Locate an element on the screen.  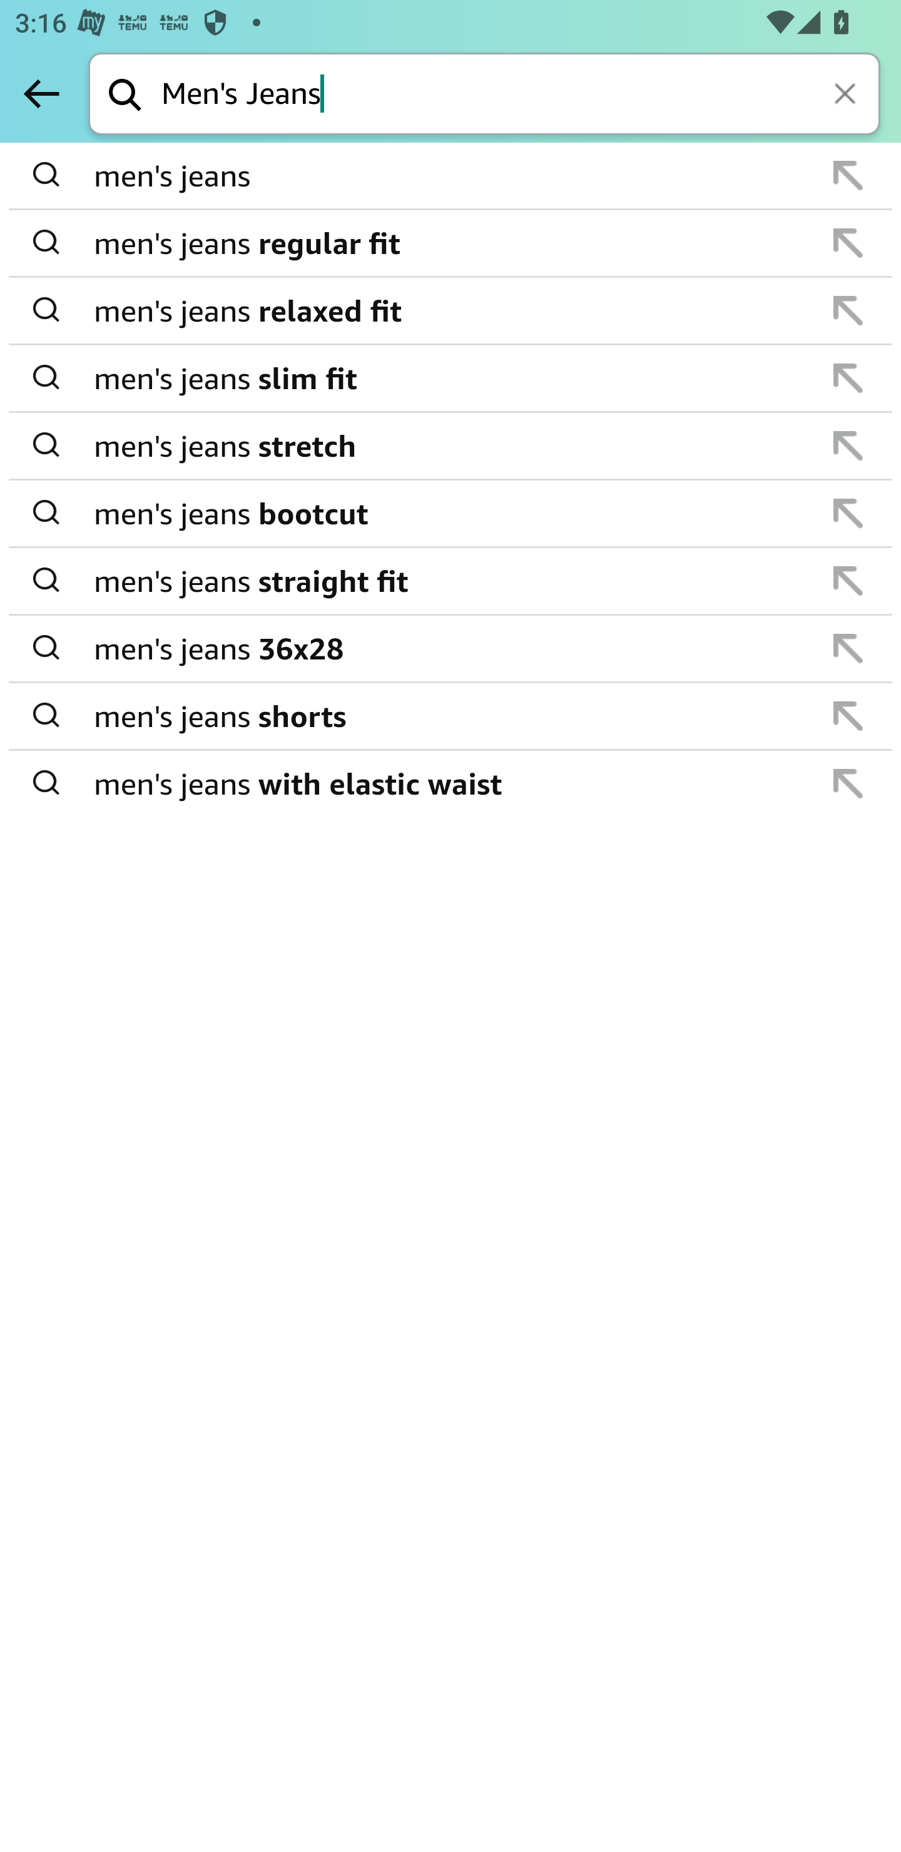
append suggestion is located at coordinates (848, 581).